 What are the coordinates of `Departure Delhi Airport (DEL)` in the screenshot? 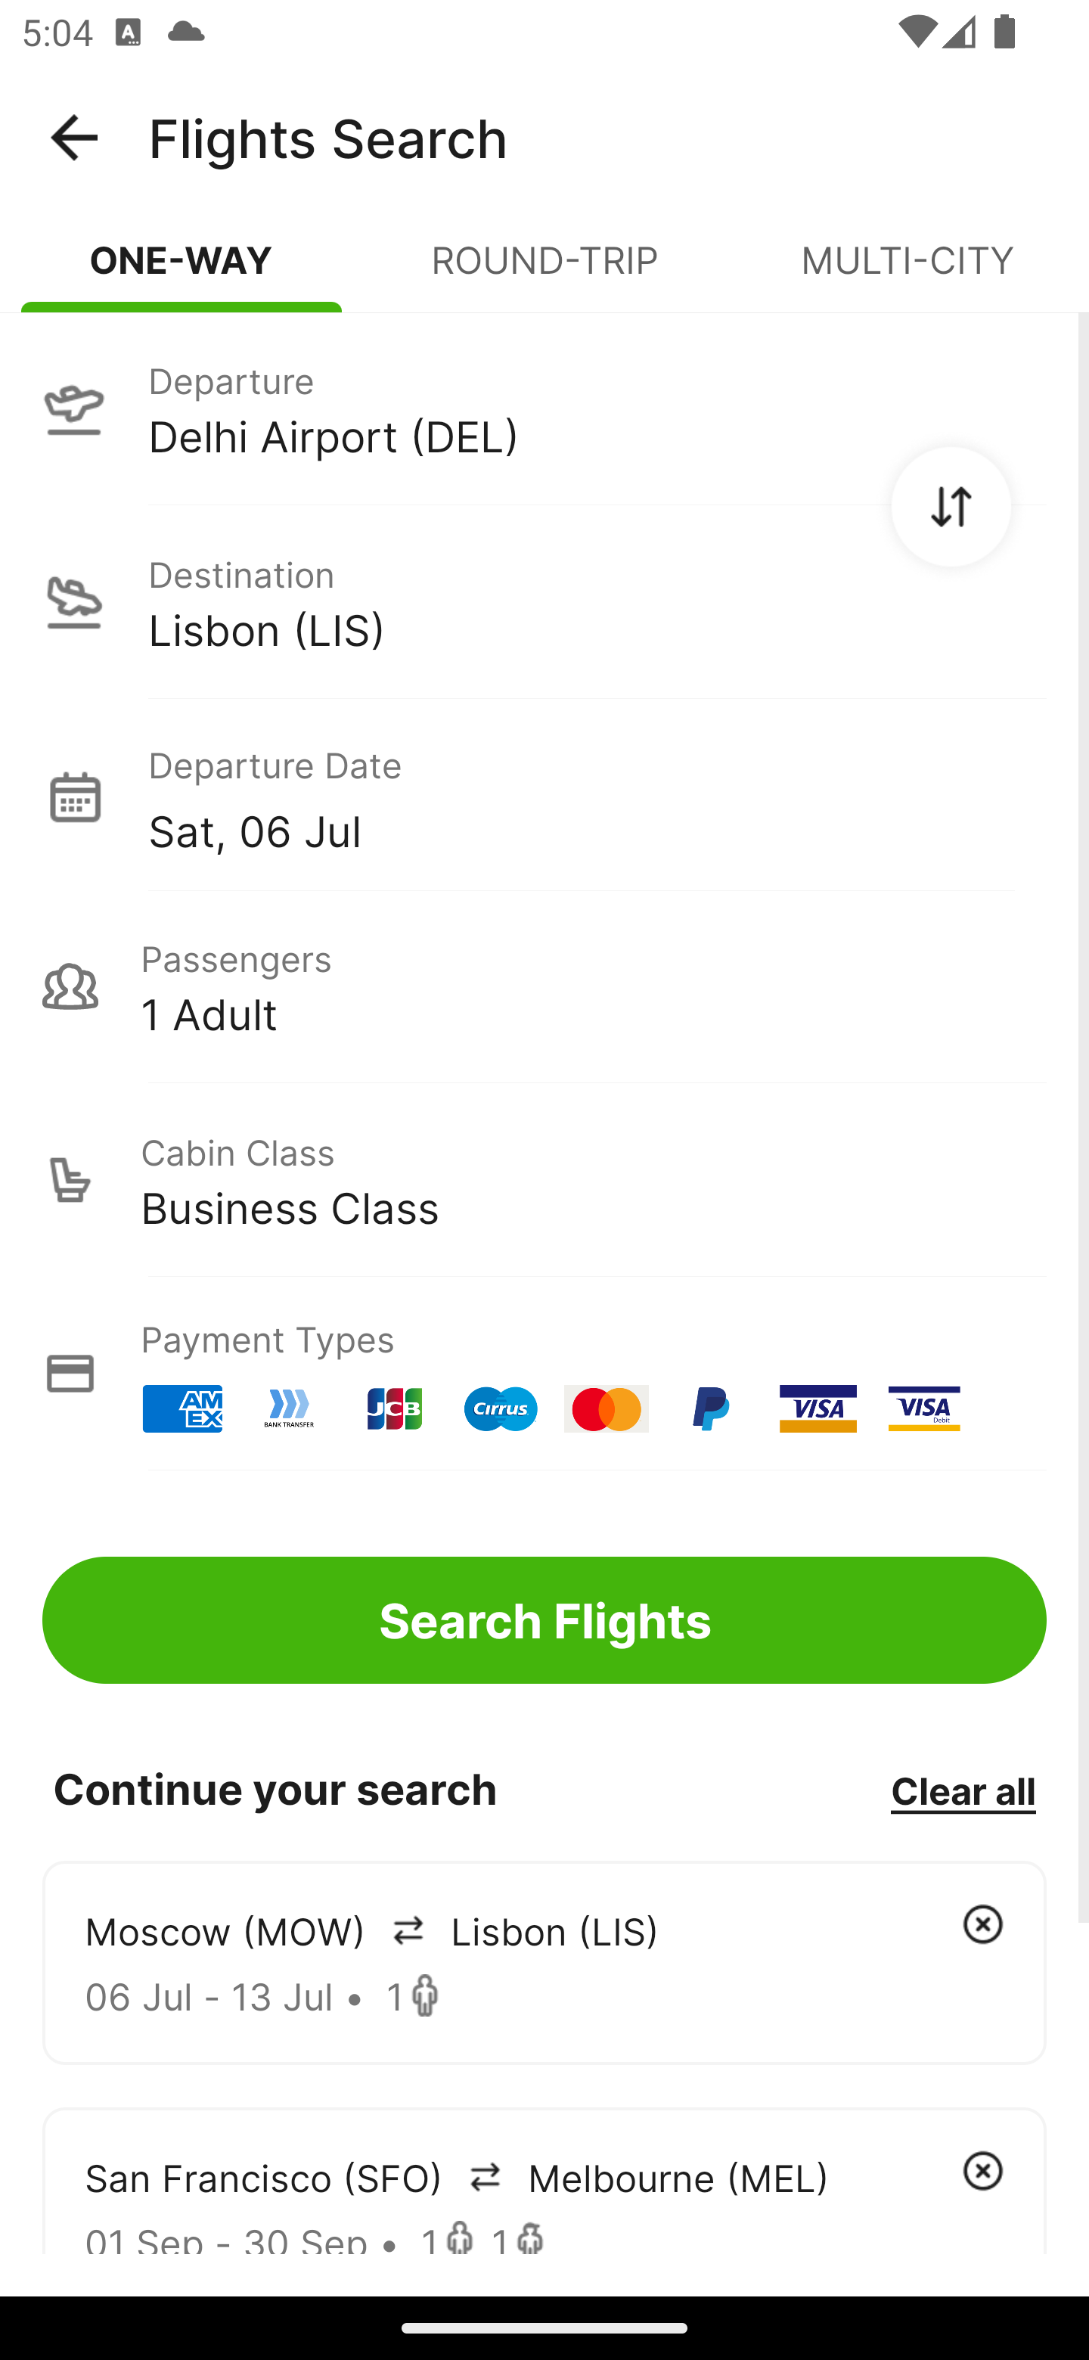 It's located at (544, 408).